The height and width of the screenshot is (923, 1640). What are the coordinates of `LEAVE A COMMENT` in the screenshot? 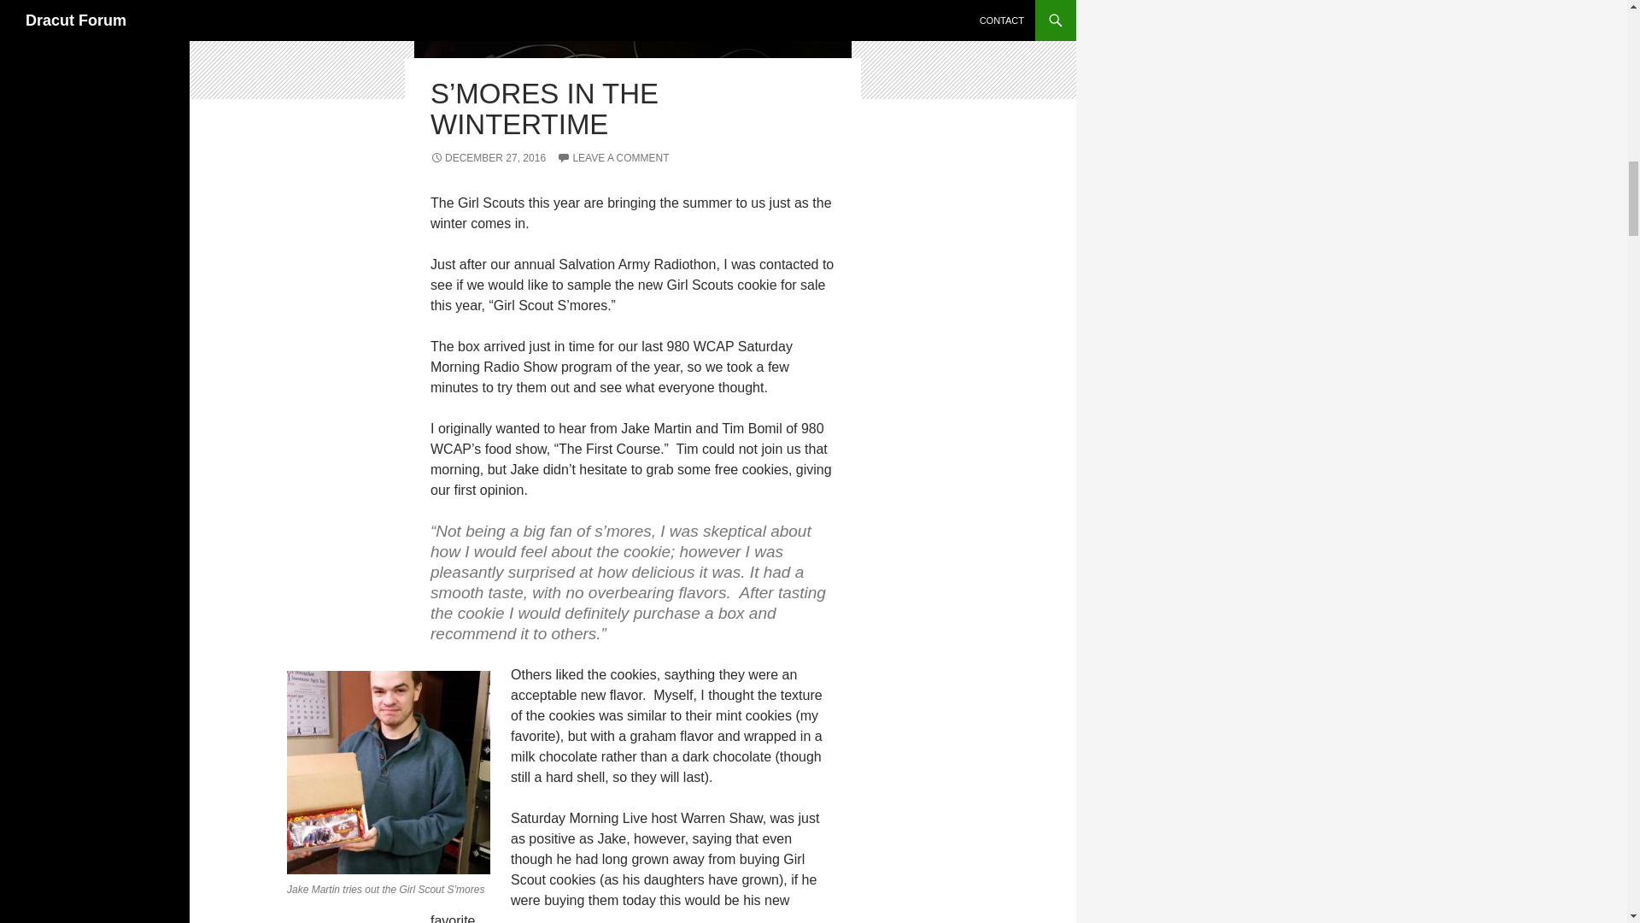 It's located at (613, 158).